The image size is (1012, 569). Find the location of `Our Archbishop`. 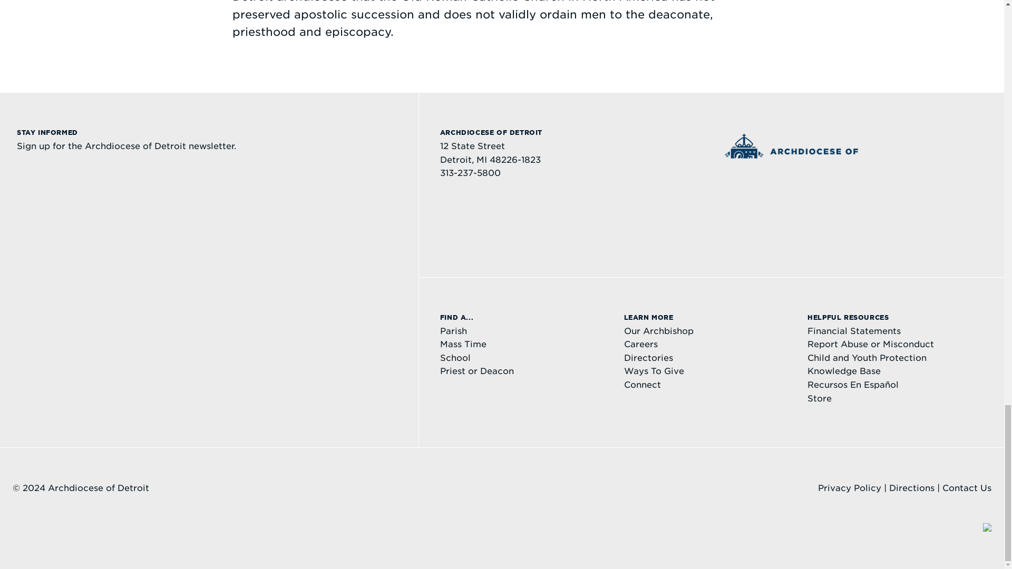

Our Archbishop is located at coordinates (659, 331).